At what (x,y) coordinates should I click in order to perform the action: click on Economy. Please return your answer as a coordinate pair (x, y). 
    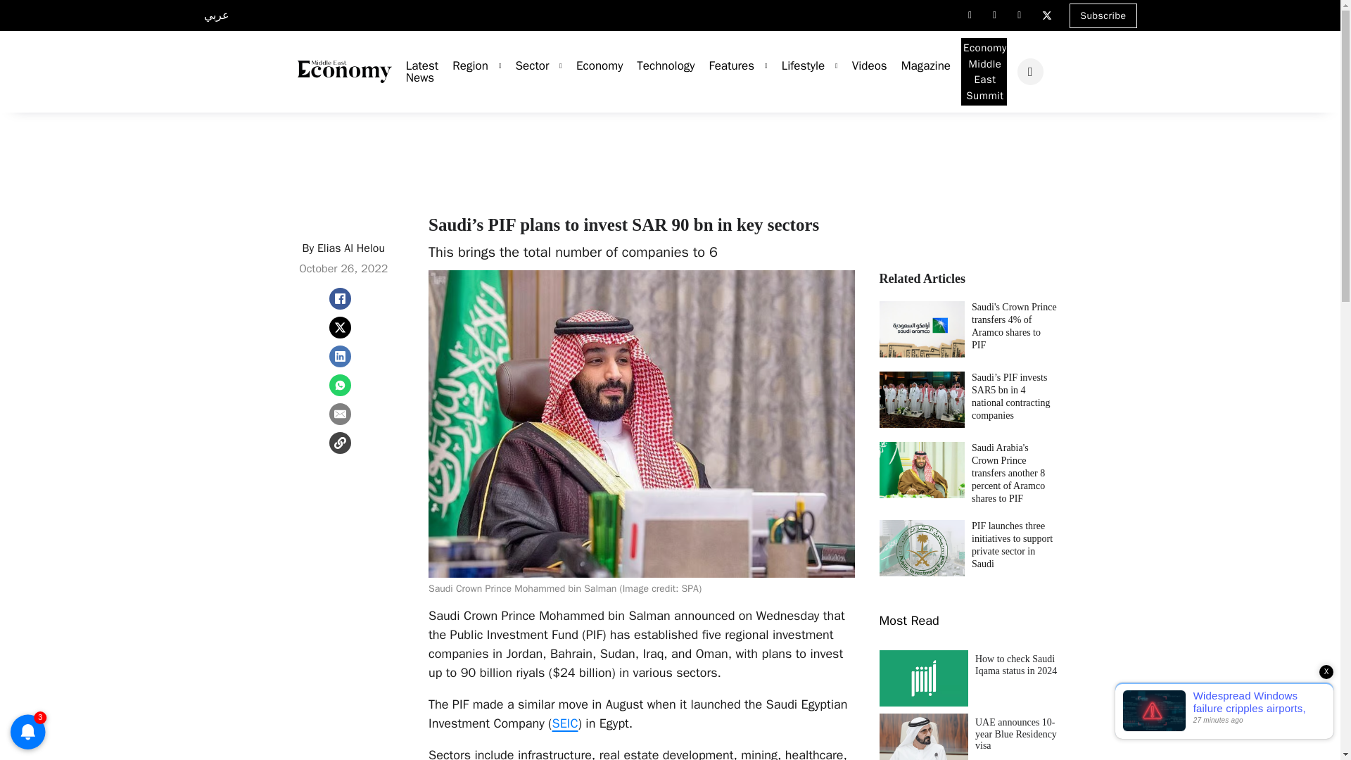
    Looking at the image, I should click on (592, 65).